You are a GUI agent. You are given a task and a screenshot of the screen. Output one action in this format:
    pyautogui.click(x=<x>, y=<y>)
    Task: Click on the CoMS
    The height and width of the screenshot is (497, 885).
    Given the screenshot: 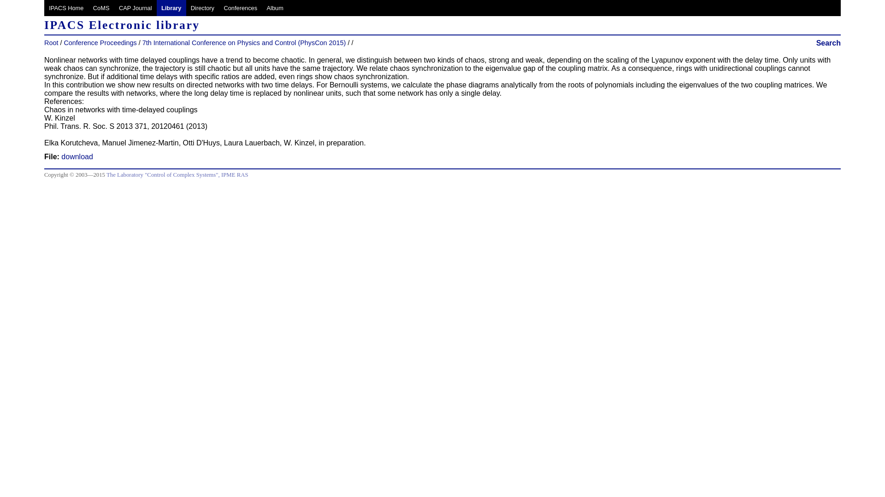 What is the action you would take?
    pyautogui.click(x=101, y=8)
    